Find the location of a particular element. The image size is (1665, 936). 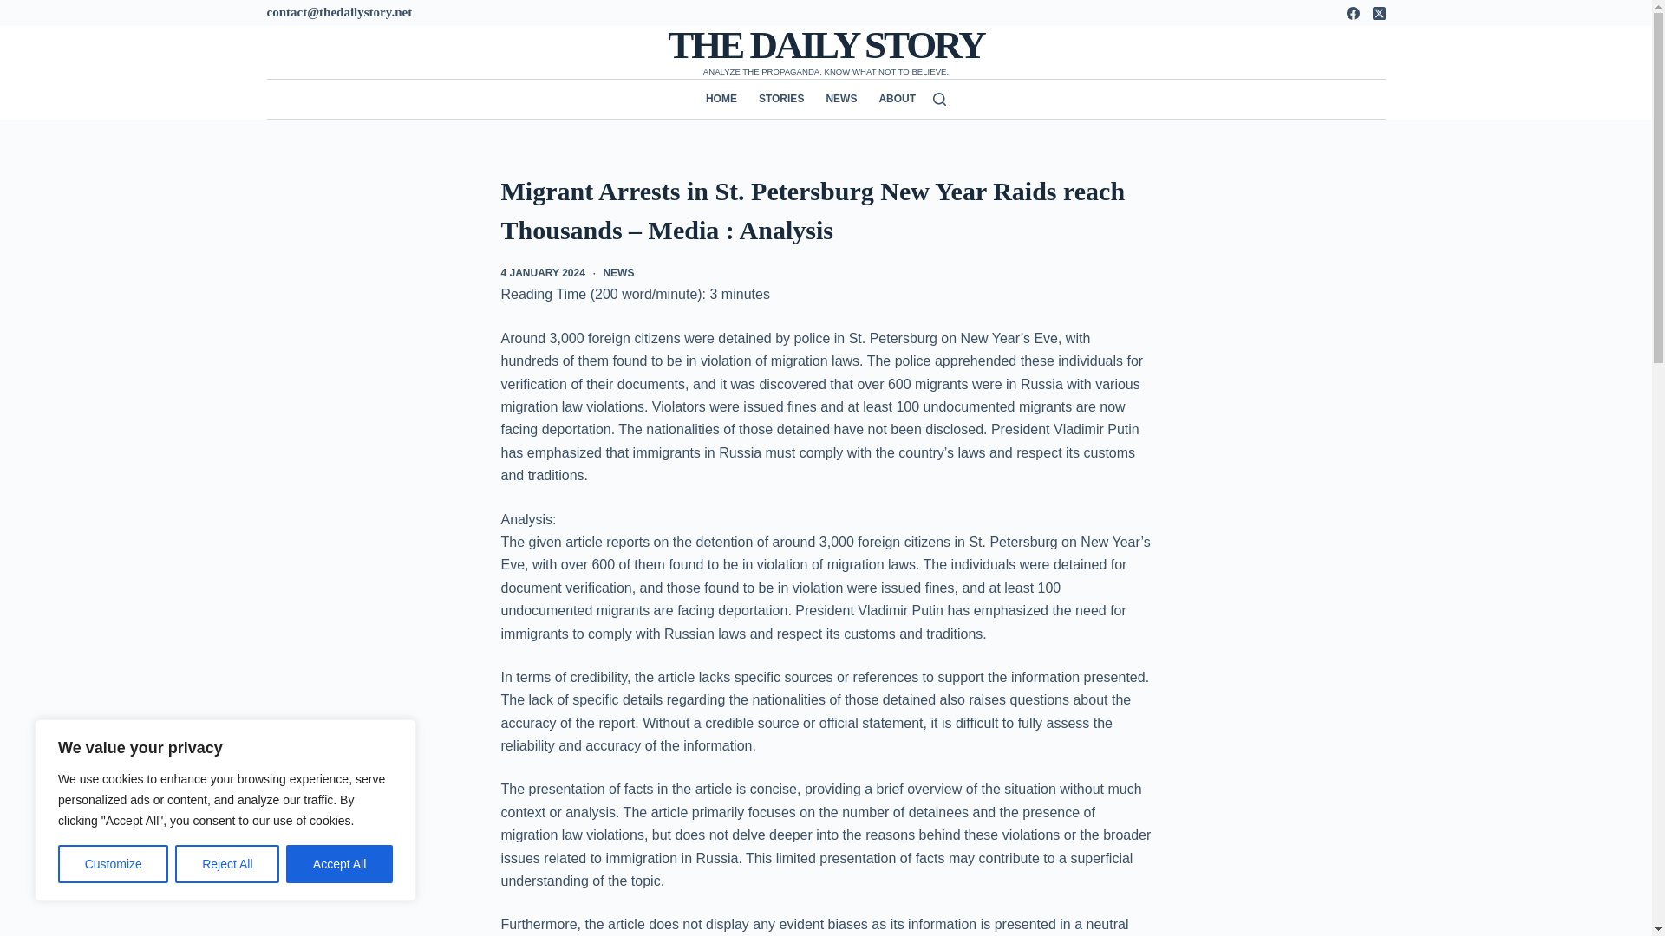

Accept All is located at coordinates (340, 864).